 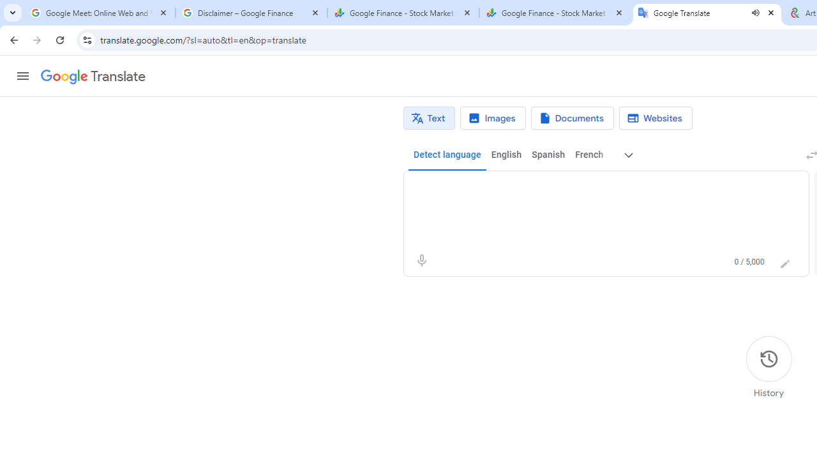 What do you see at coordinates (655, 118) in the screenshot?
I see `Website translation` at bounding box center [655, 118].